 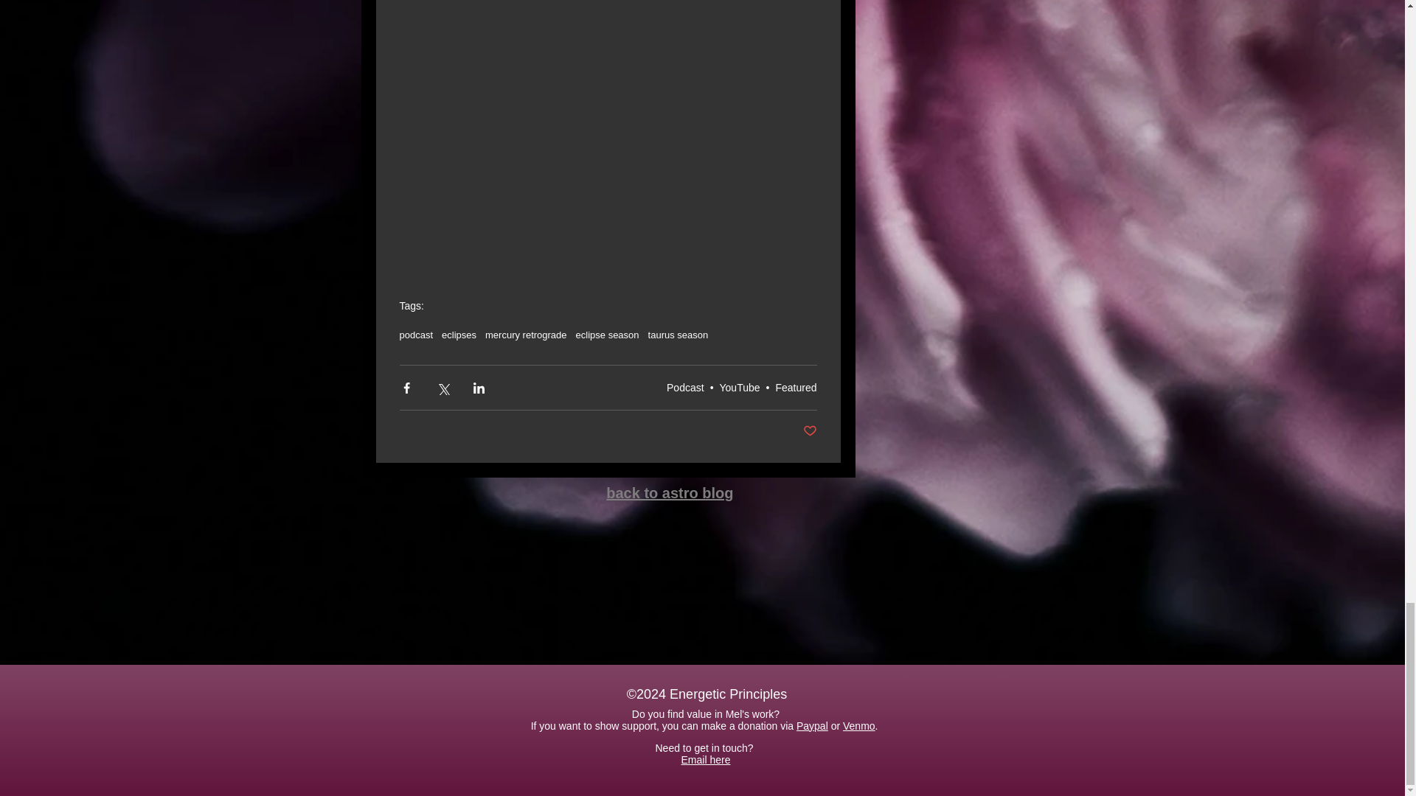 What do you see at coordinates (608, 335) in the screenshot?
I see `eclipse season` at bounding box center [608, 335].